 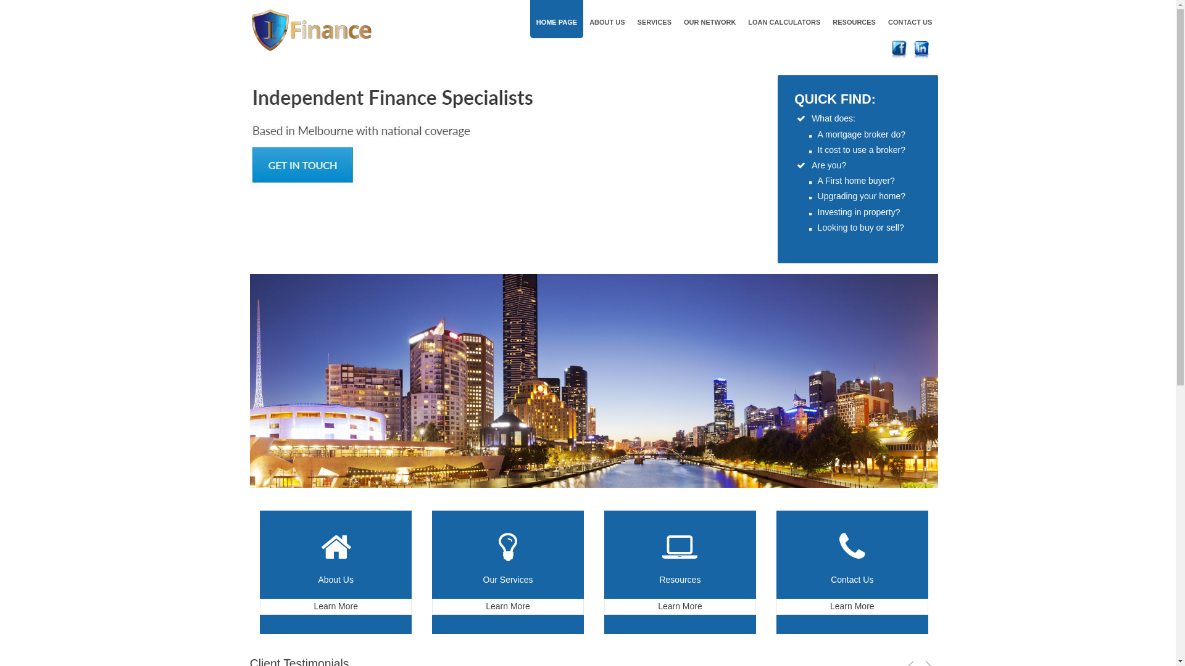 What do you see at coordinates (853, 181) in the screenshot?
I see `A First home buyer? ` at bounding box center [853, 181].